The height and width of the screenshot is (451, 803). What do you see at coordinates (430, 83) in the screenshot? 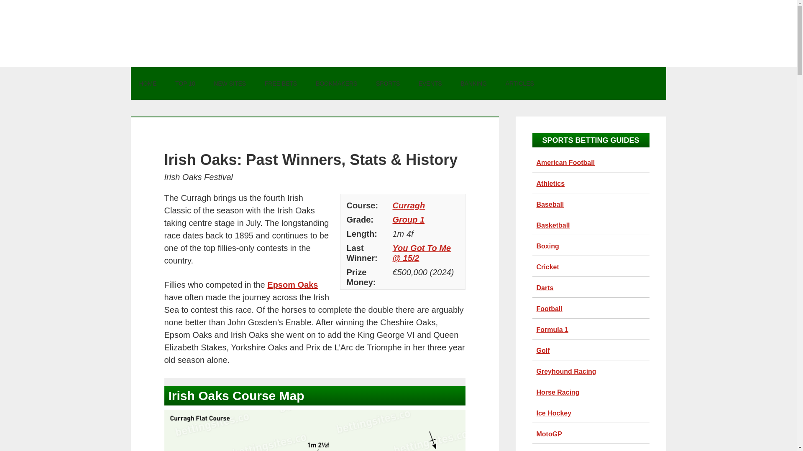
I see `EVENTS` at bounding box center [430, 83].